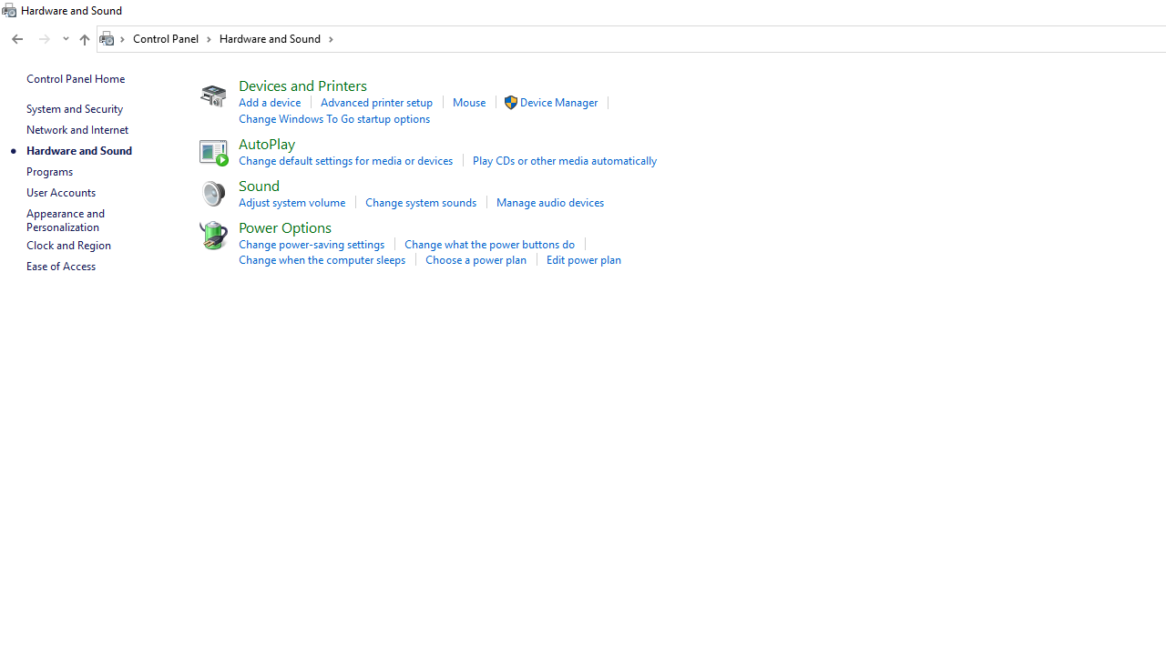 This screenshot has height=655, width=1166. What do you see at coordinates (66, 39) in the screenshot?
I see `Recent locations` at bounding box center [66, 39].